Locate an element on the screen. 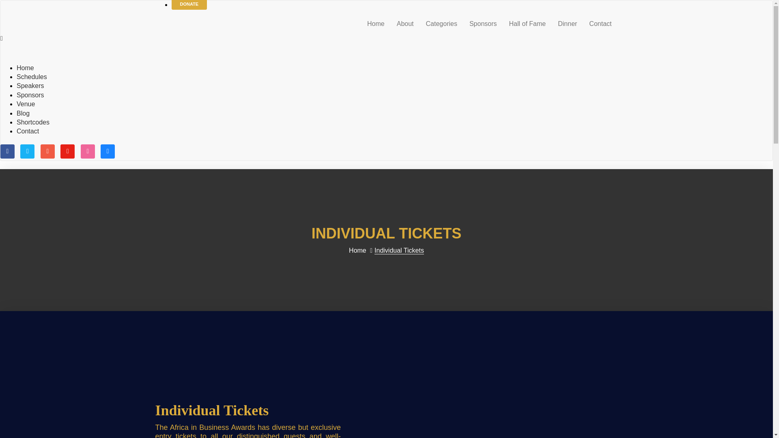  Schedules is located at coordinates (32, 77).